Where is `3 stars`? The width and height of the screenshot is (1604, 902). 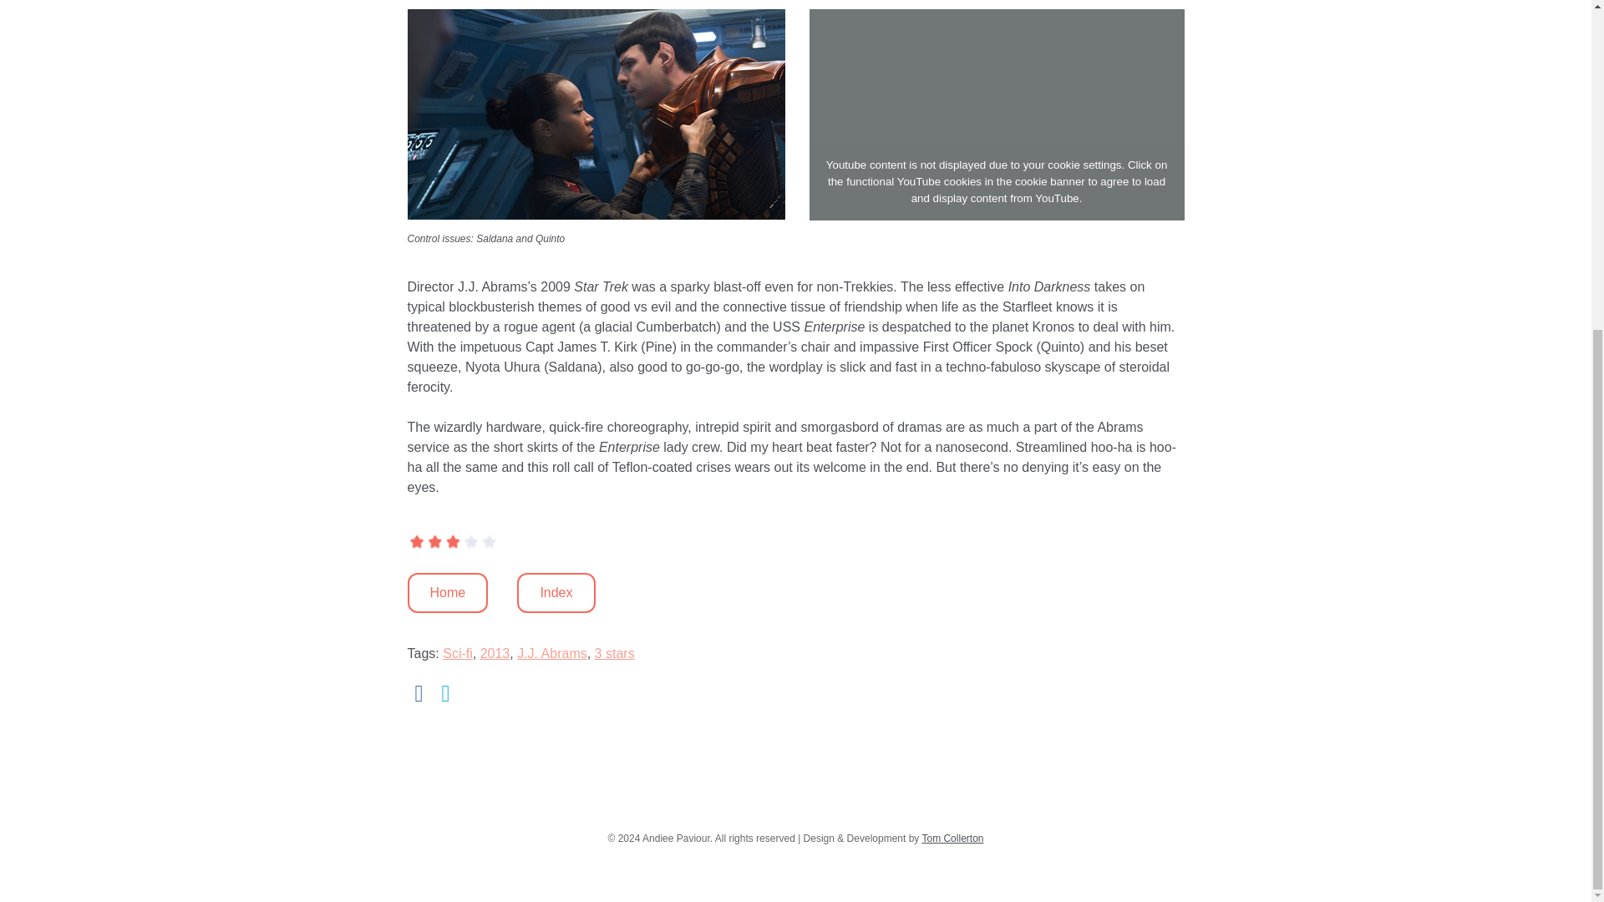 3 stars is located at coordinates (615, 653).